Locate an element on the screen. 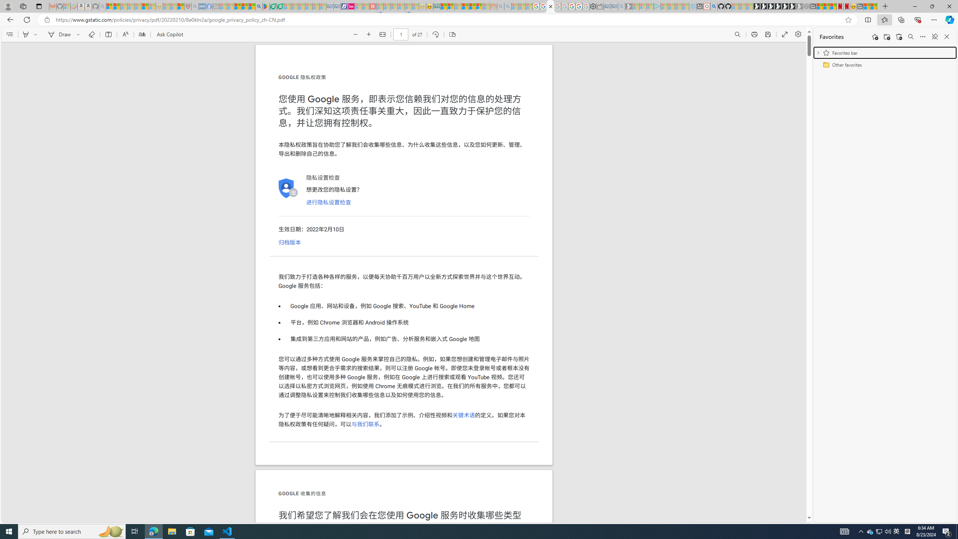  Restore deleted favorites is located at coordinates (899, 37).